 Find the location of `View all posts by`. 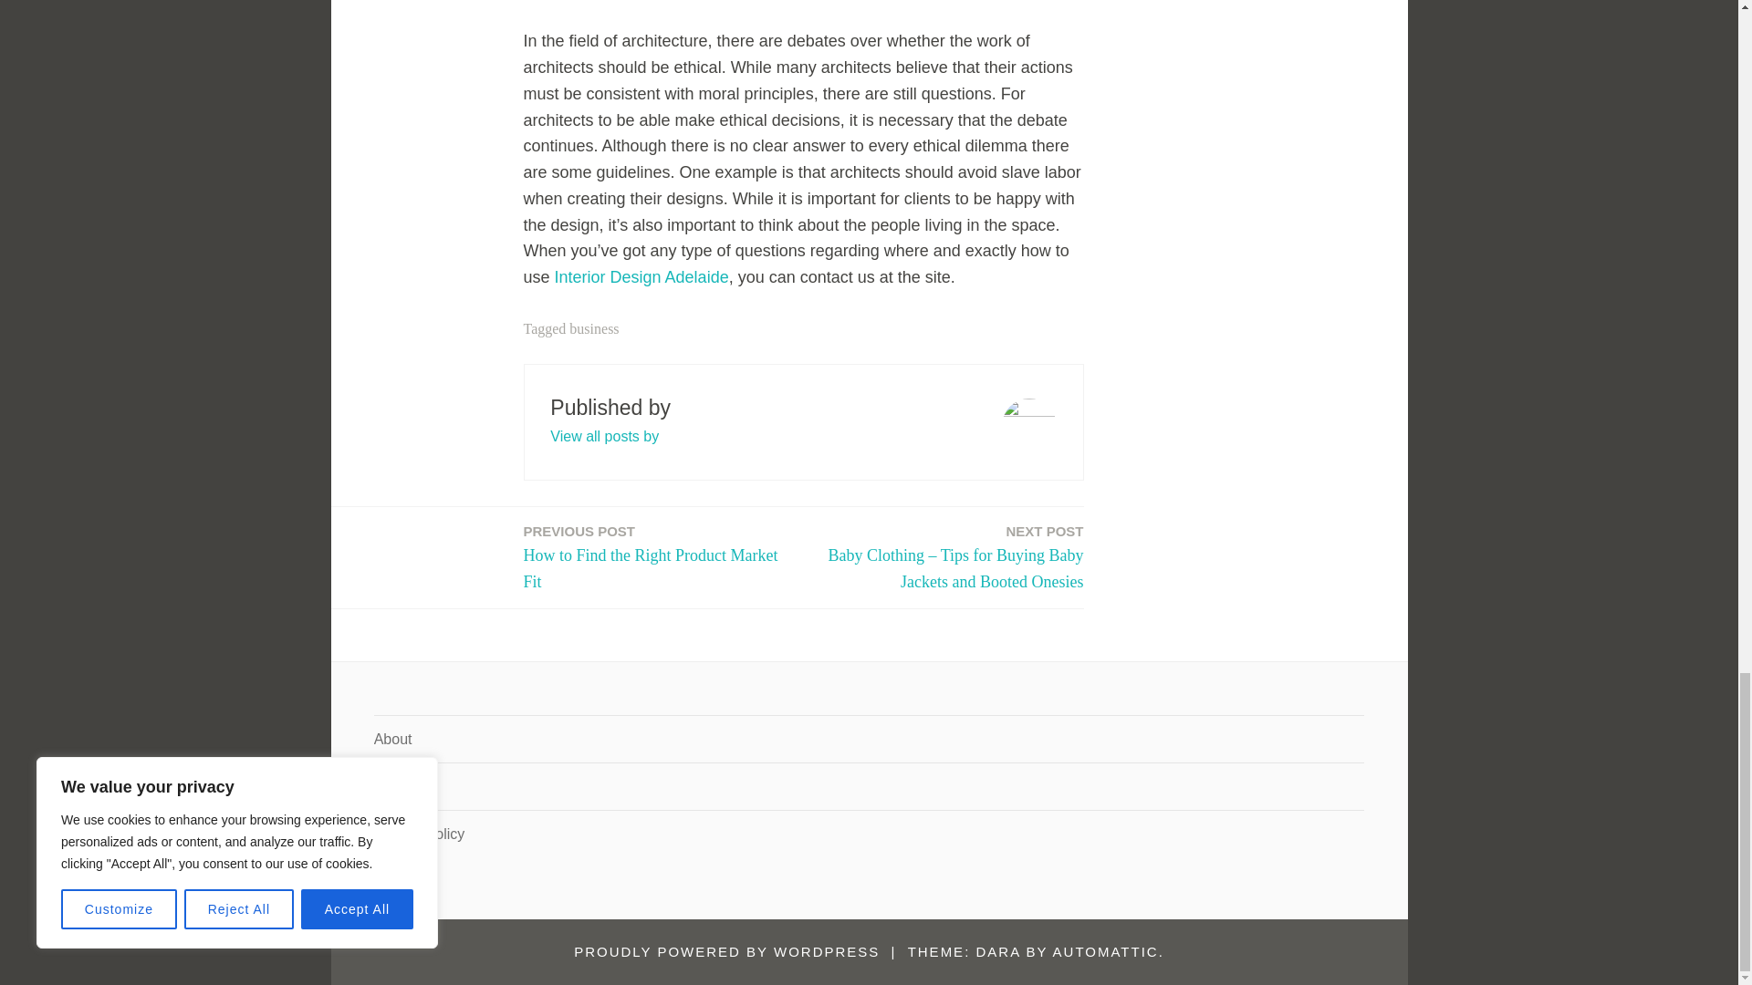

View all posts by is located at coordinates (604, 436).